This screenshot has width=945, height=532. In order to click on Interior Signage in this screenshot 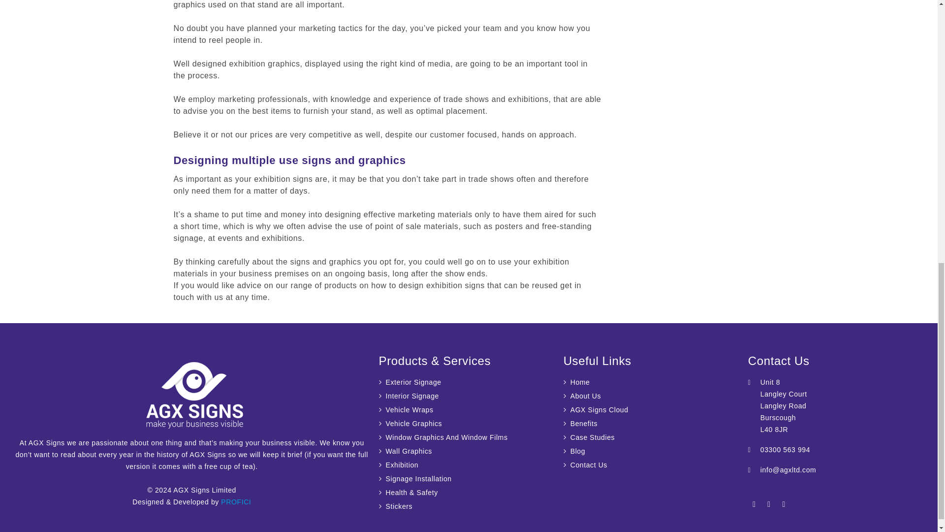, I will do `click(409, 396)`.